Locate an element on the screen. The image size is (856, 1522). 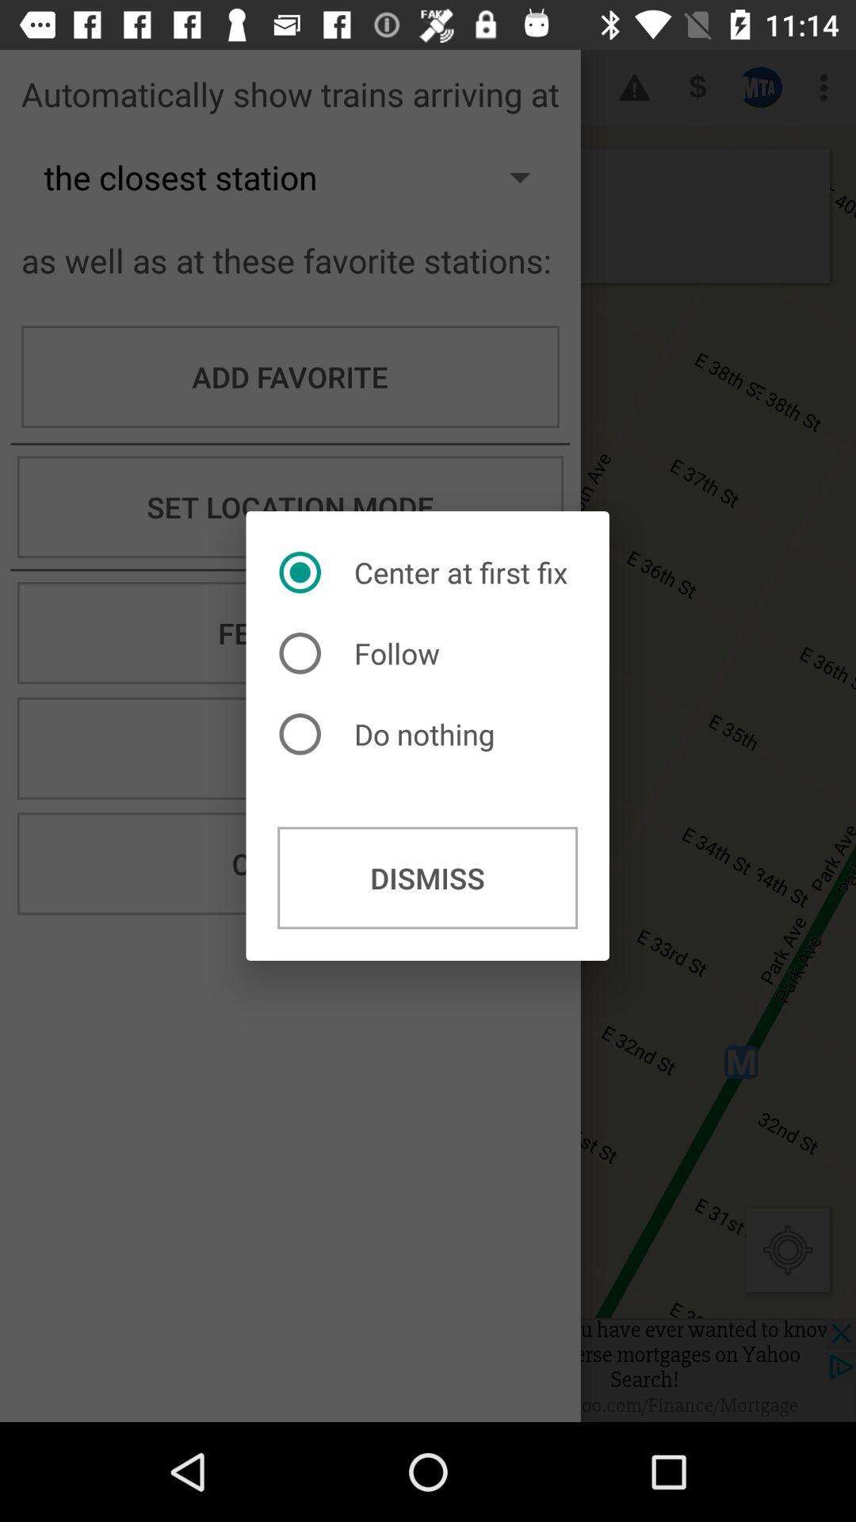
scroll to the center at first icon is located at coordinates (427, 572).